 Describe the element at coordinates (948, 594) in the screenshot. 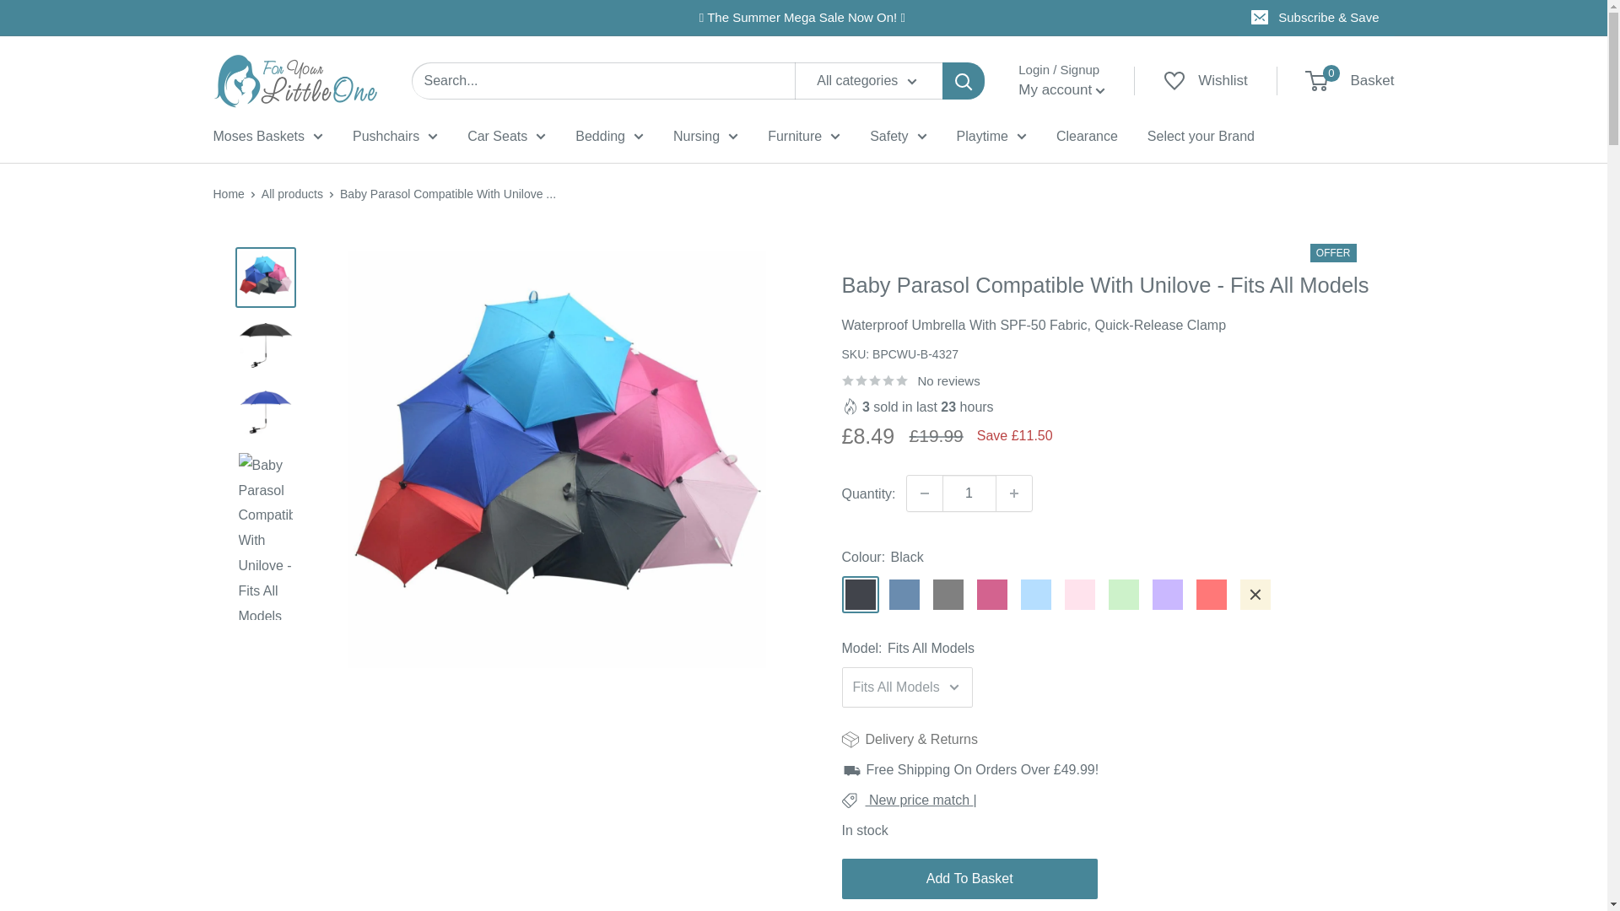

I see `Grey` at that location.